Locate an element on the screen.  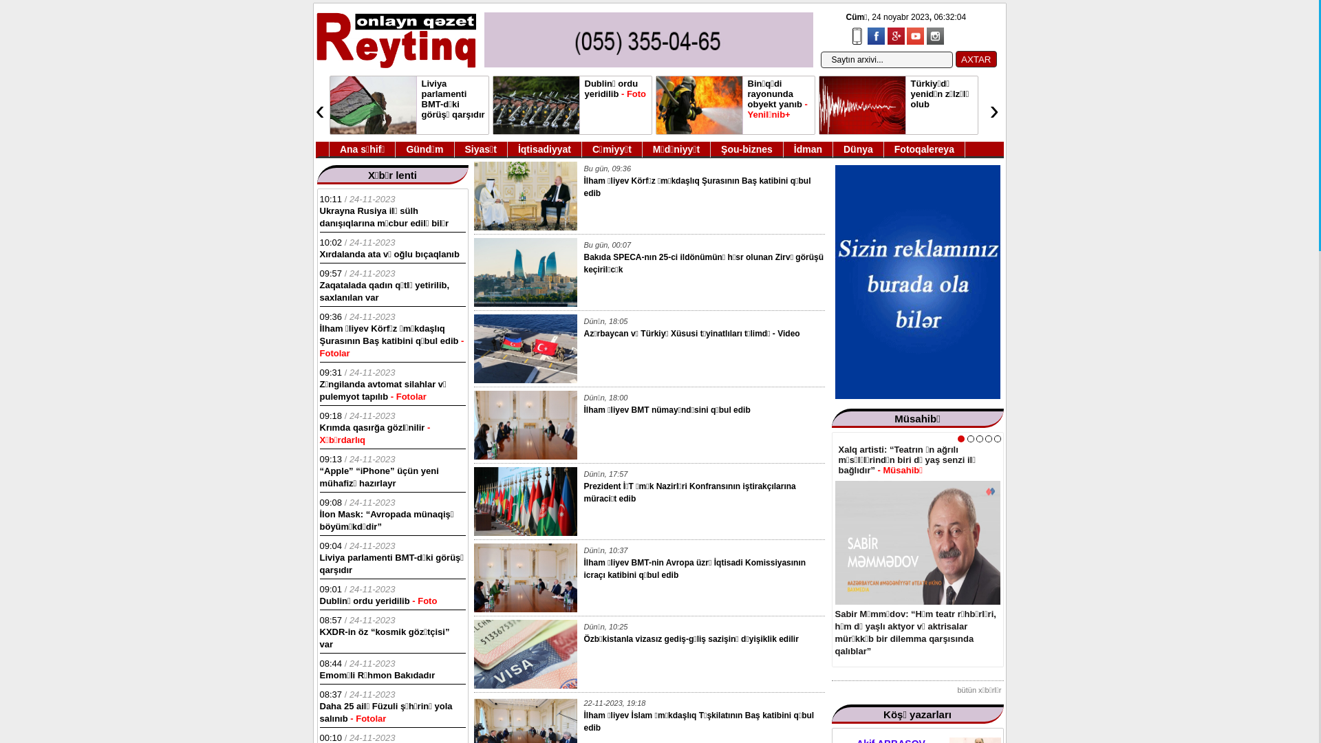
. is located at coordinates (988, 439).